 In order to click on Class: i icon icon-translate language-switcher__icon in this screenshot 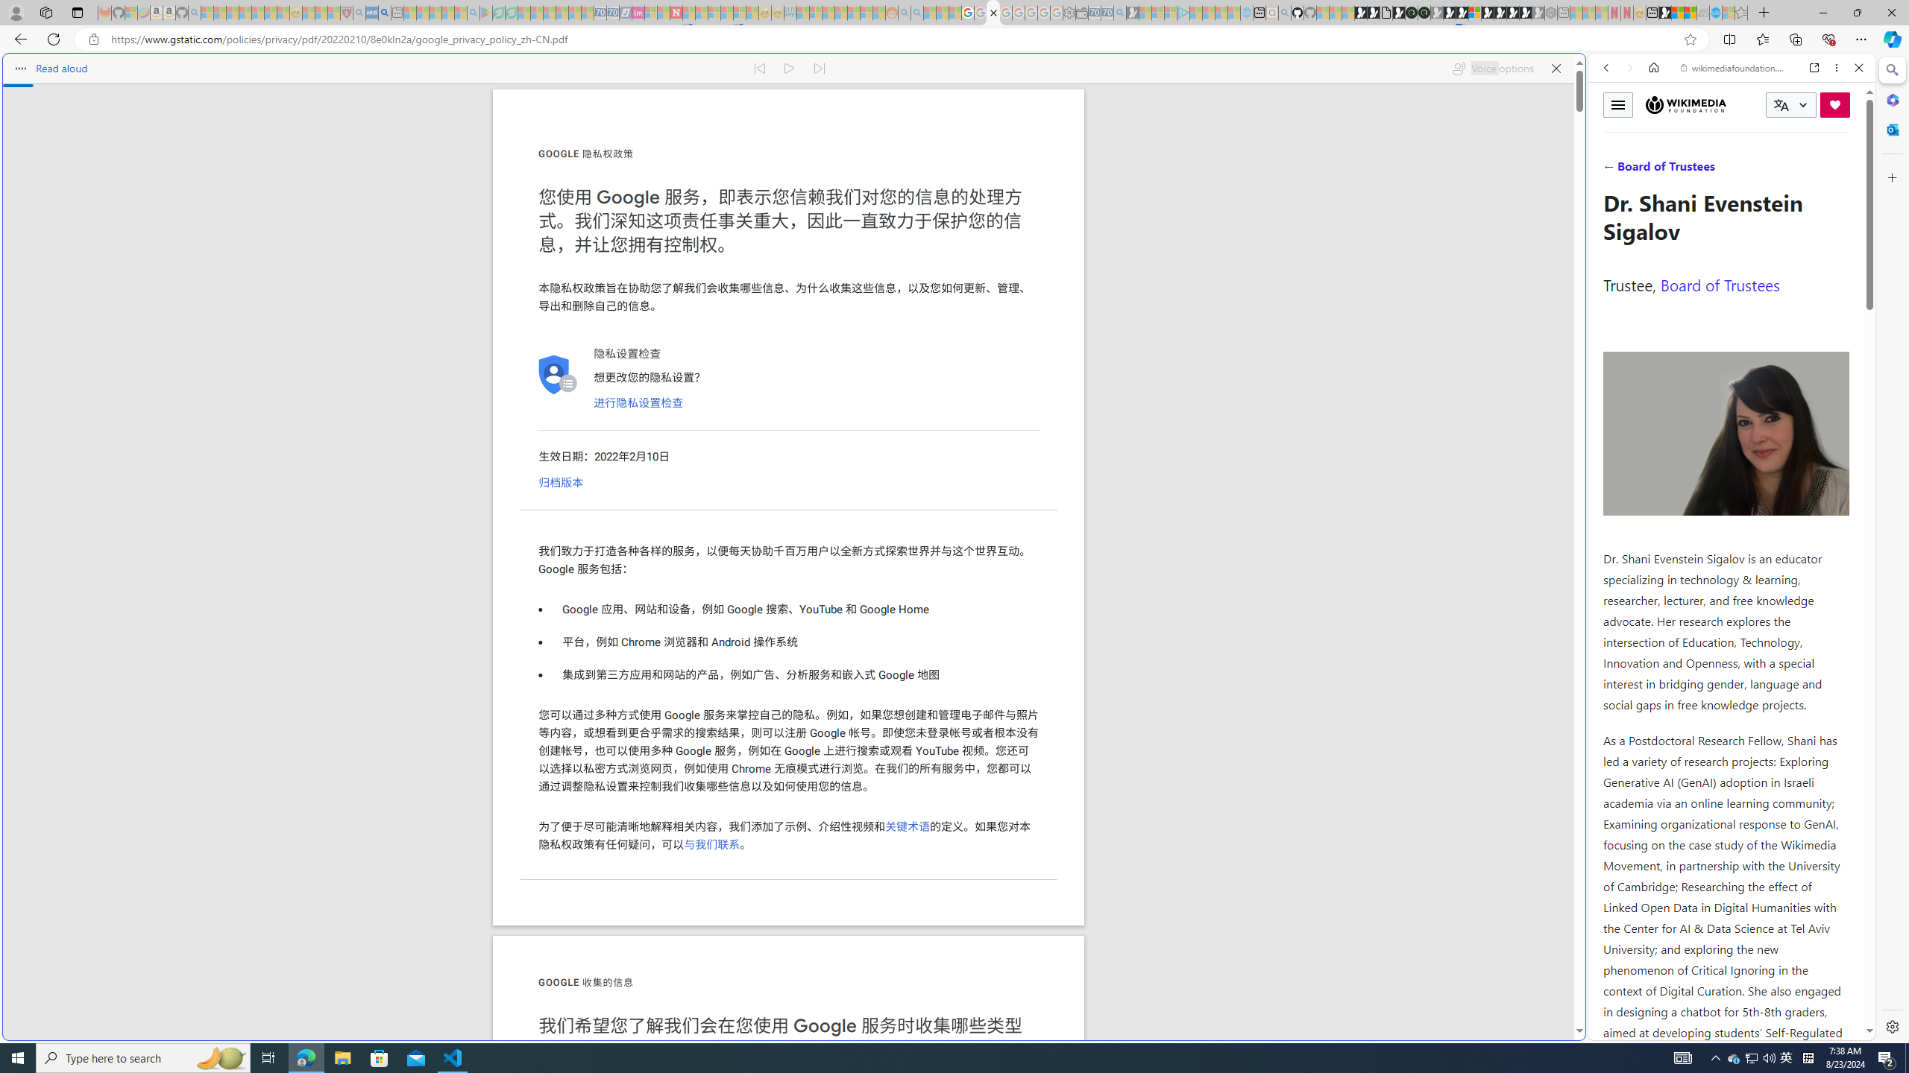, I will do `click(1781, 106)`.